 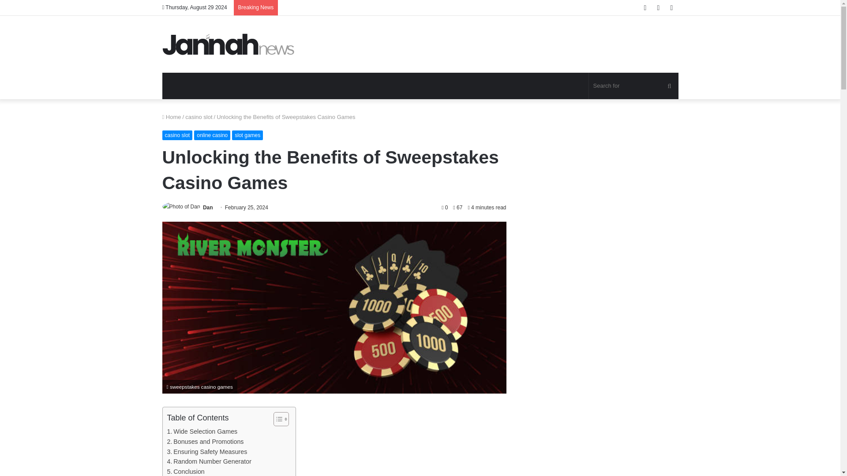 What do you see at coordinates (177, 135) in the screenshot?
I see `casino slot` at bounding box center [177, 135].